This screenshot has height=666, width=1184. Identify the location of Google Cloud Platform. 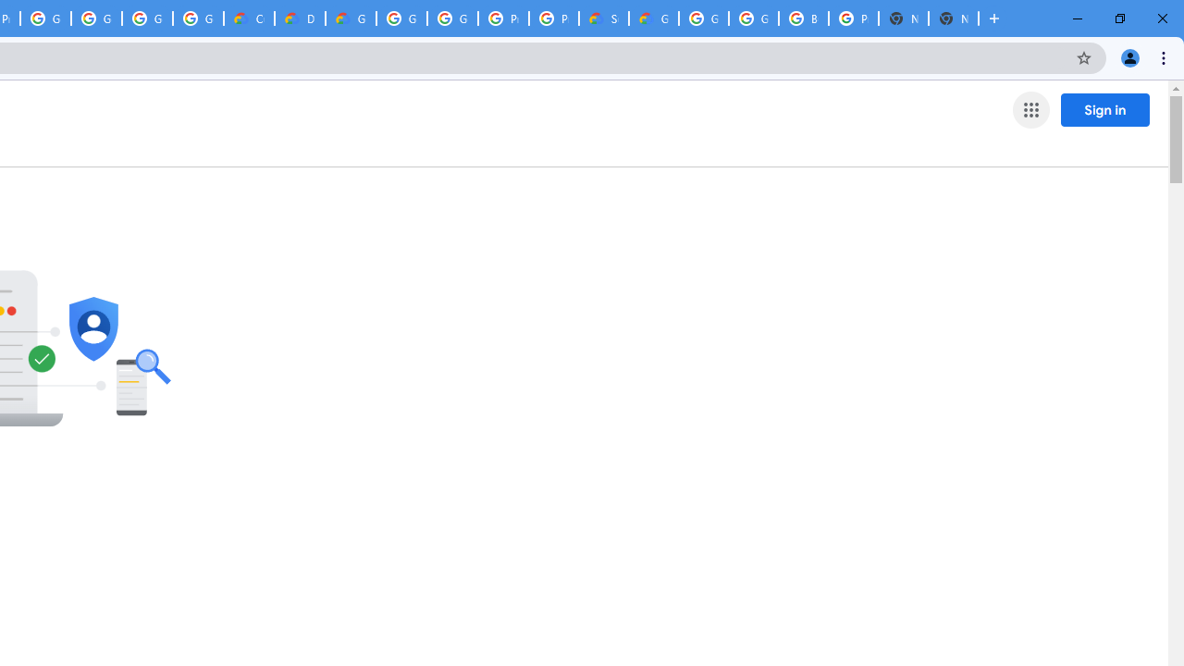
(401, 18).